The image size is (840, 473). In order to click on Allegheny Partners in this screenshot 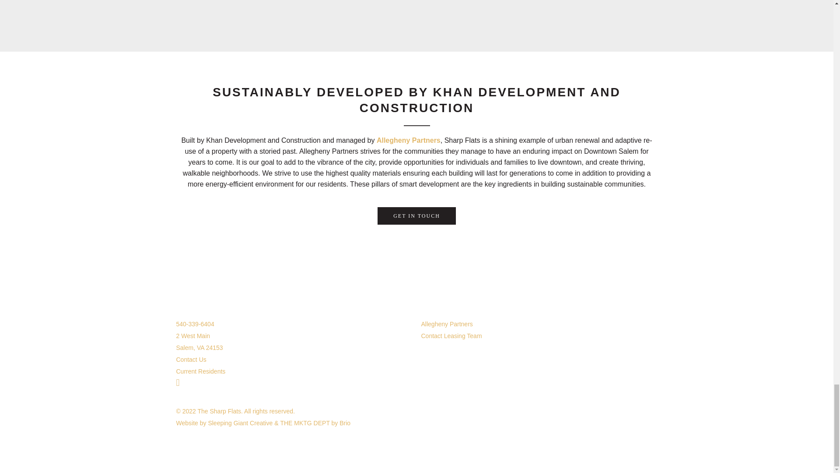, I will do `click(446, 324)`.